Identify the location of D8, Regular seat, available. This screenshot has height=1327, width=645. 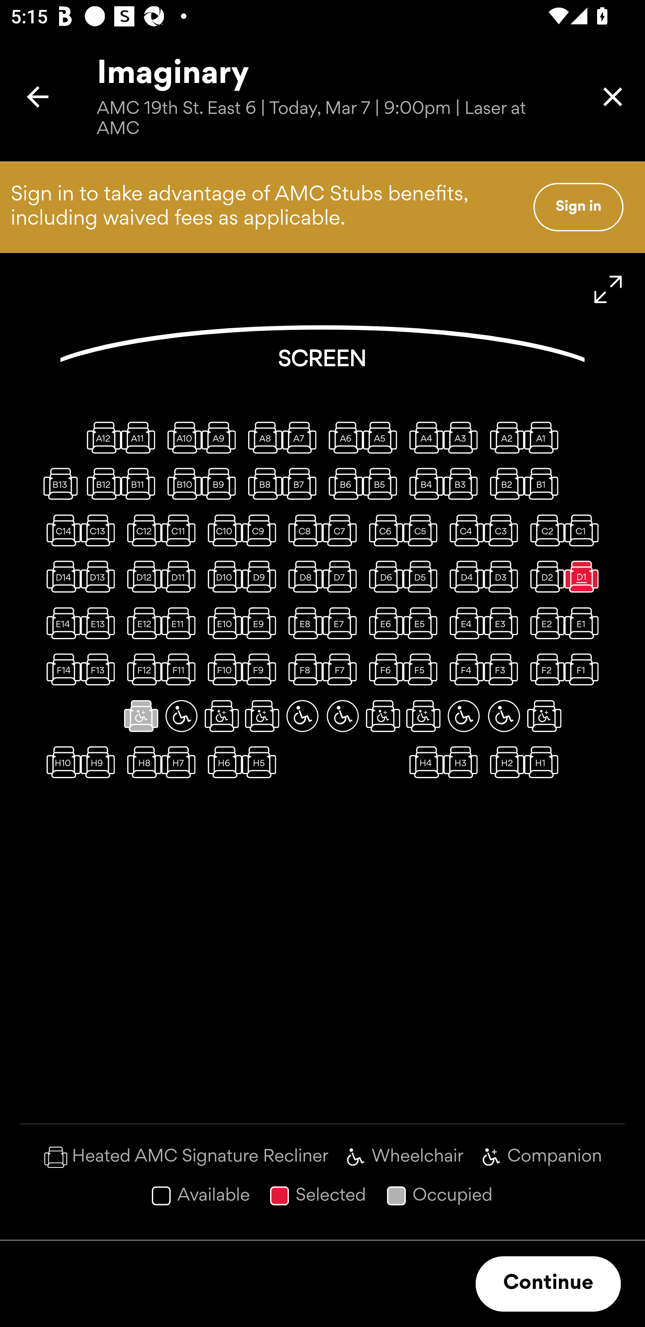
(302, 577).